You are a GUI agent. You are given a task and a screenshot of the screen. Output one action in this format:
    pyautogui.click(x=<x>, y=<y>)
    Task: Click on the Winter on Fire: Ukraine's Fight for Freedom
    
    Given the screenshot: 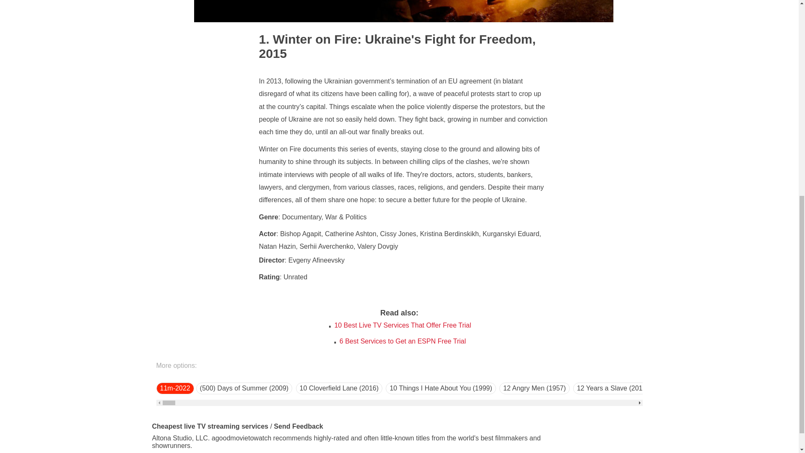 What is the action you would take?
    pyautogui.click(x=396, y=39)
    